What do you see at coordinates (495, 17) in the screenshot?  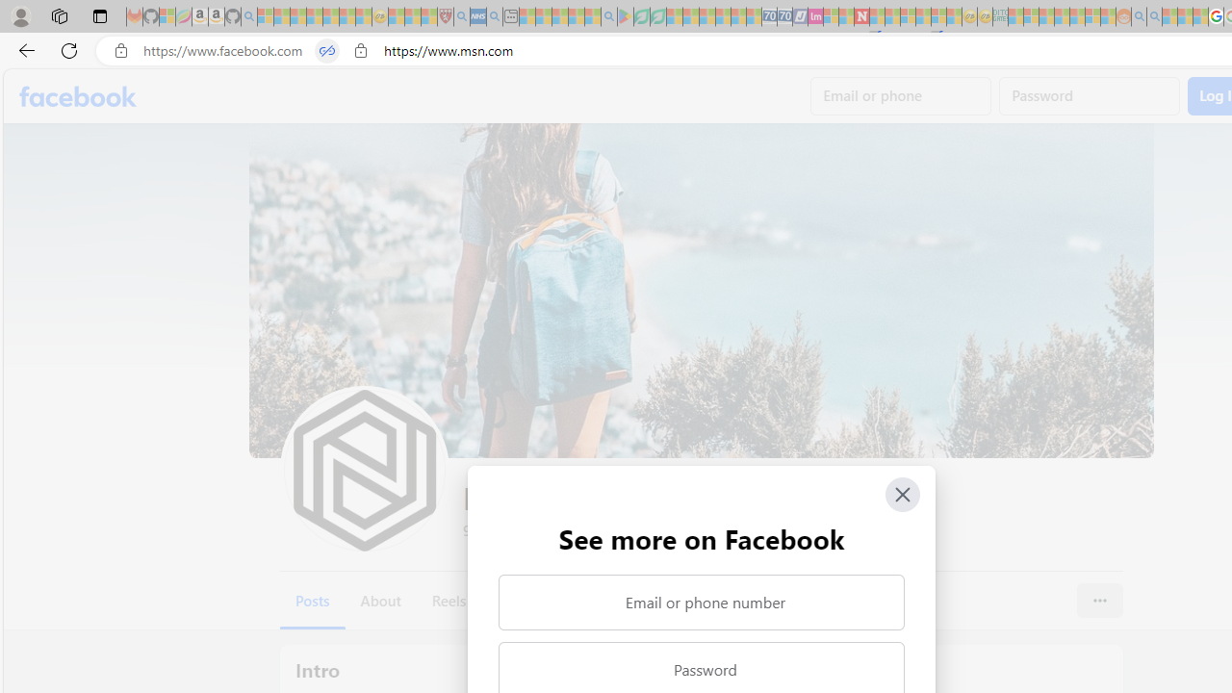 I see `utah sues federal government - Search - Sleeping` at bounding box center [495, 17].